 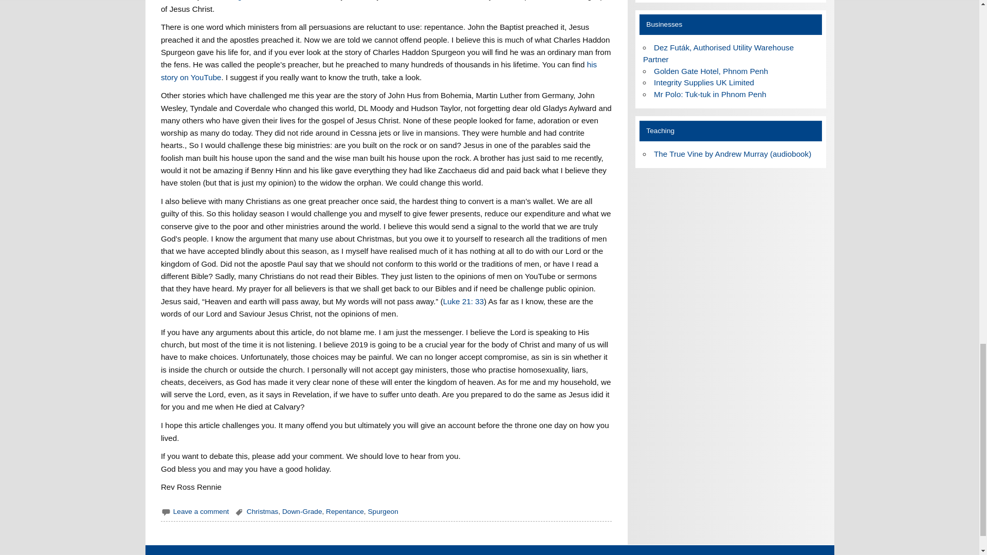 I want to click on Save money on energy, broadband and mobile phone service, so click(x=718, y=53).